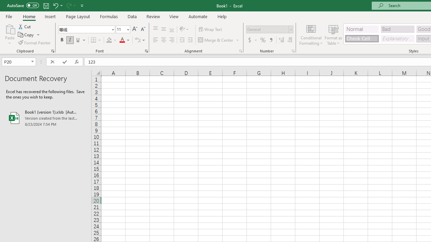 Image resolution: width=431 pixels, height=242 pixels. I want to click on Number Format, so click(267, 29).